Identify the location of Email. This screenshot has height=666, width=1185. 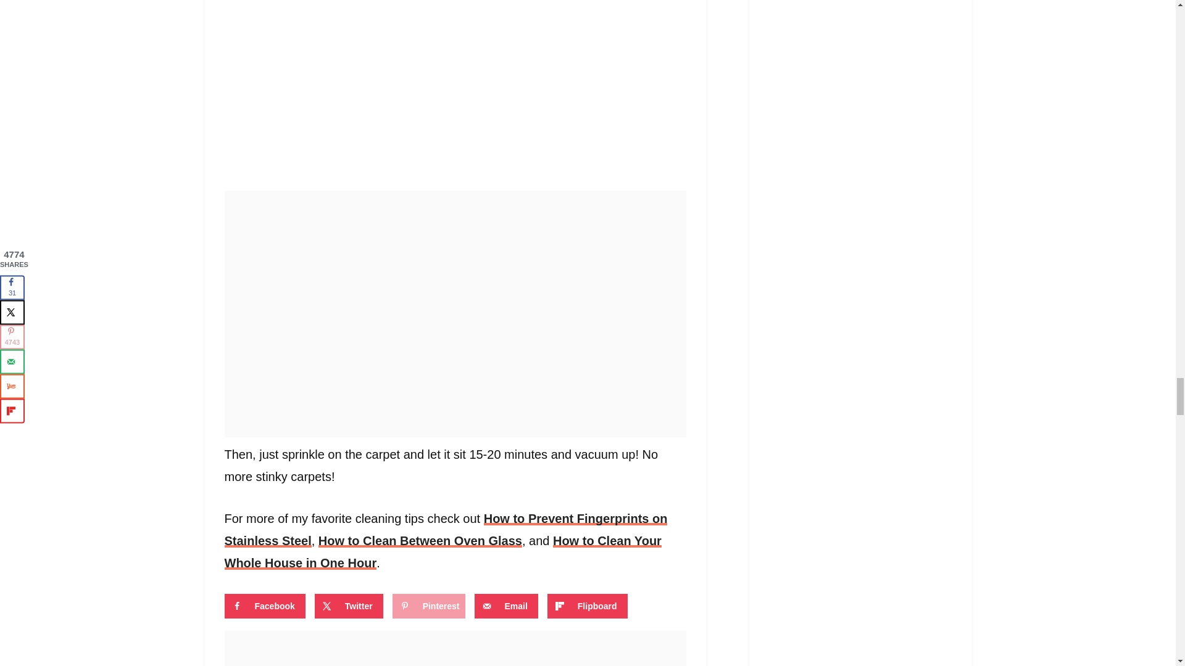
(506, 606).